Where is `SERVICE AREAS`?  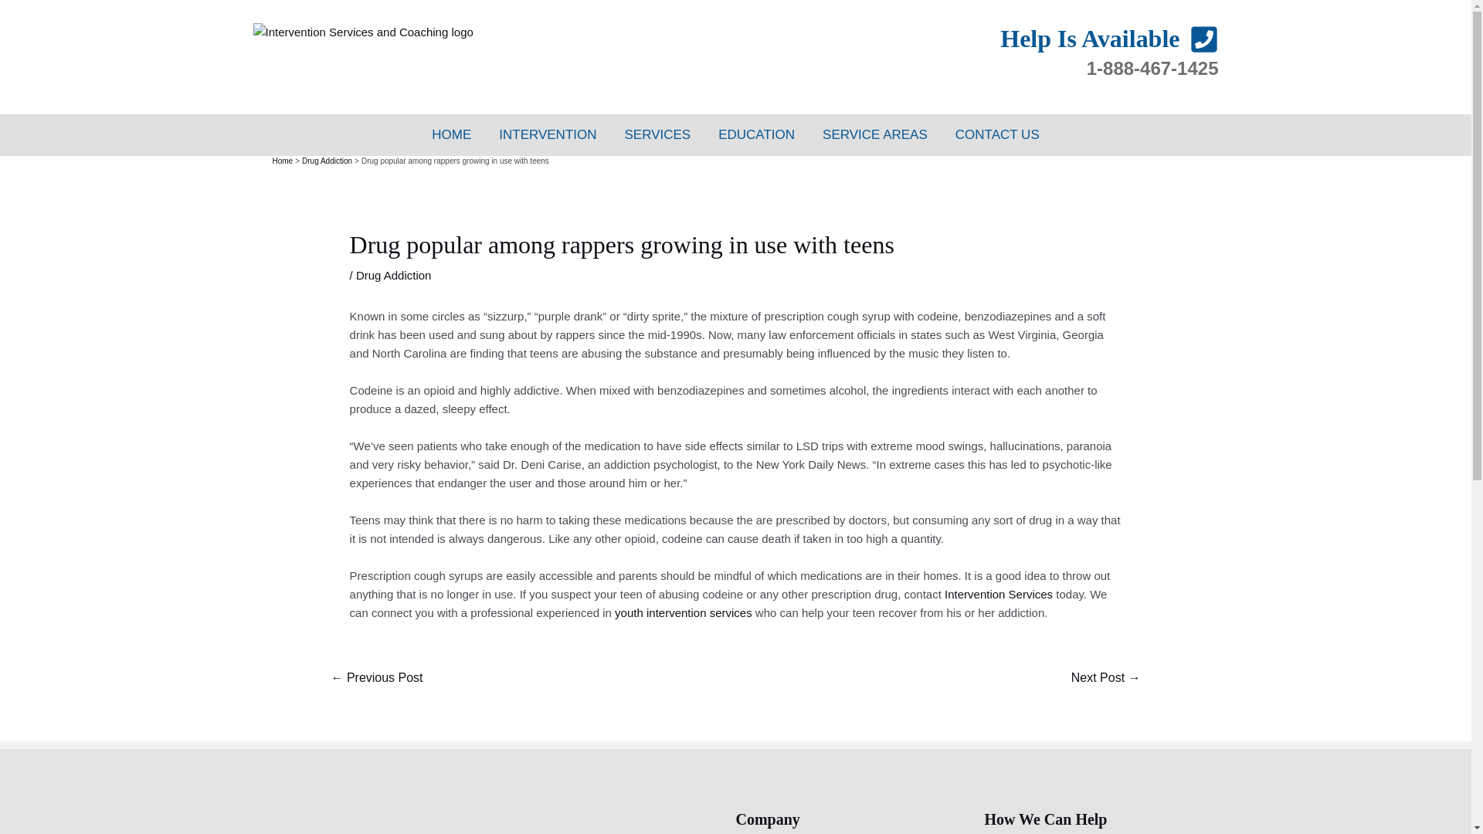 SERVICE AREAS is located at coordinates (874, 134).